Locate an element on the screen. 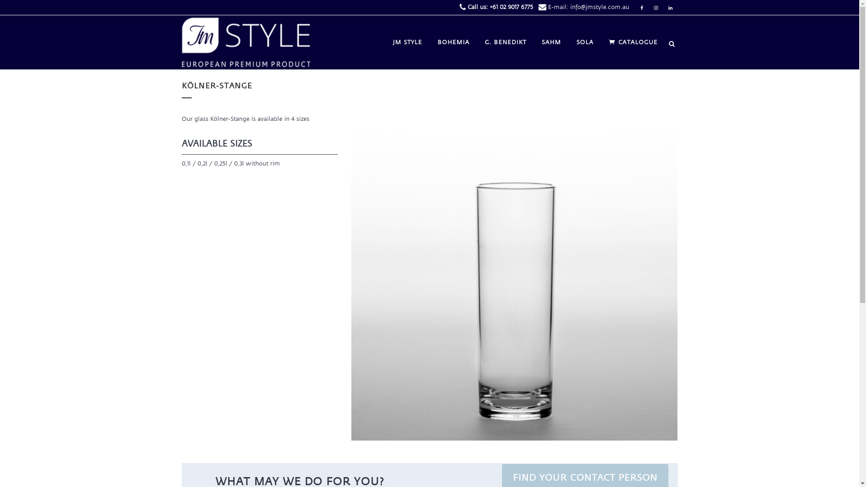 The width and height of the screenshot is (866, 487). BOHEMIA is located at coordinates (453, 42).